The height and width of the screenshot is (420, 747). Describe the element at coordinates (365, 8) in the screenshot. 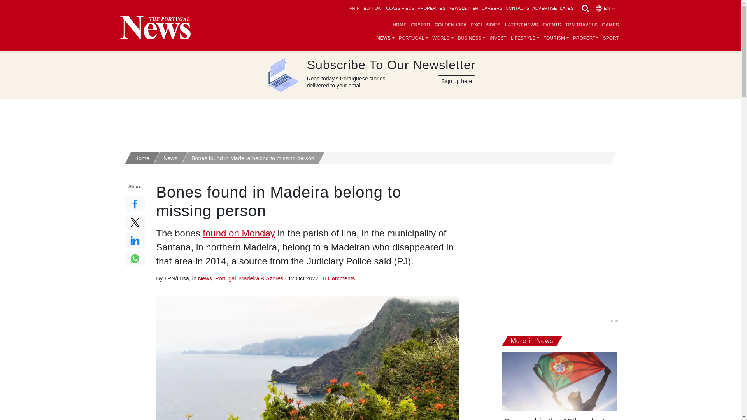

I see `PRINT EDITION` at that location.